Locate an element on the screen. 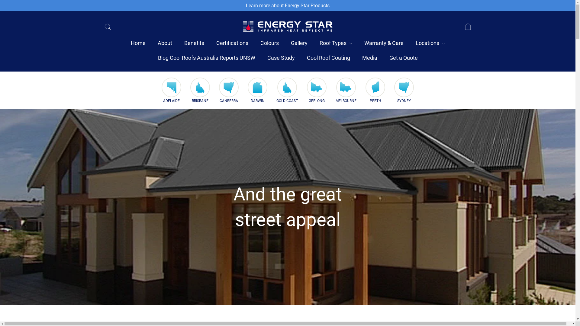  Case Study is located at coordinates (281, 58).